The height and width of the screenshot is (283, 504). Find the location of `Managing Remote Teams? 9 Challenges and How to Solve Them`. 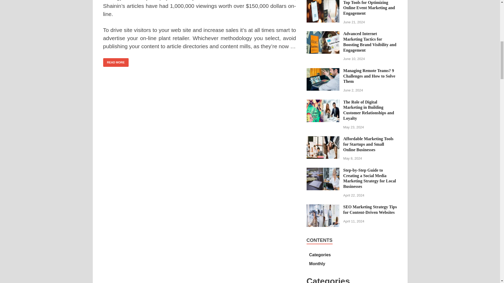

Managing Remote Teams? 9 Challenges and How to Solve Them is located at coordinates (323, 71).